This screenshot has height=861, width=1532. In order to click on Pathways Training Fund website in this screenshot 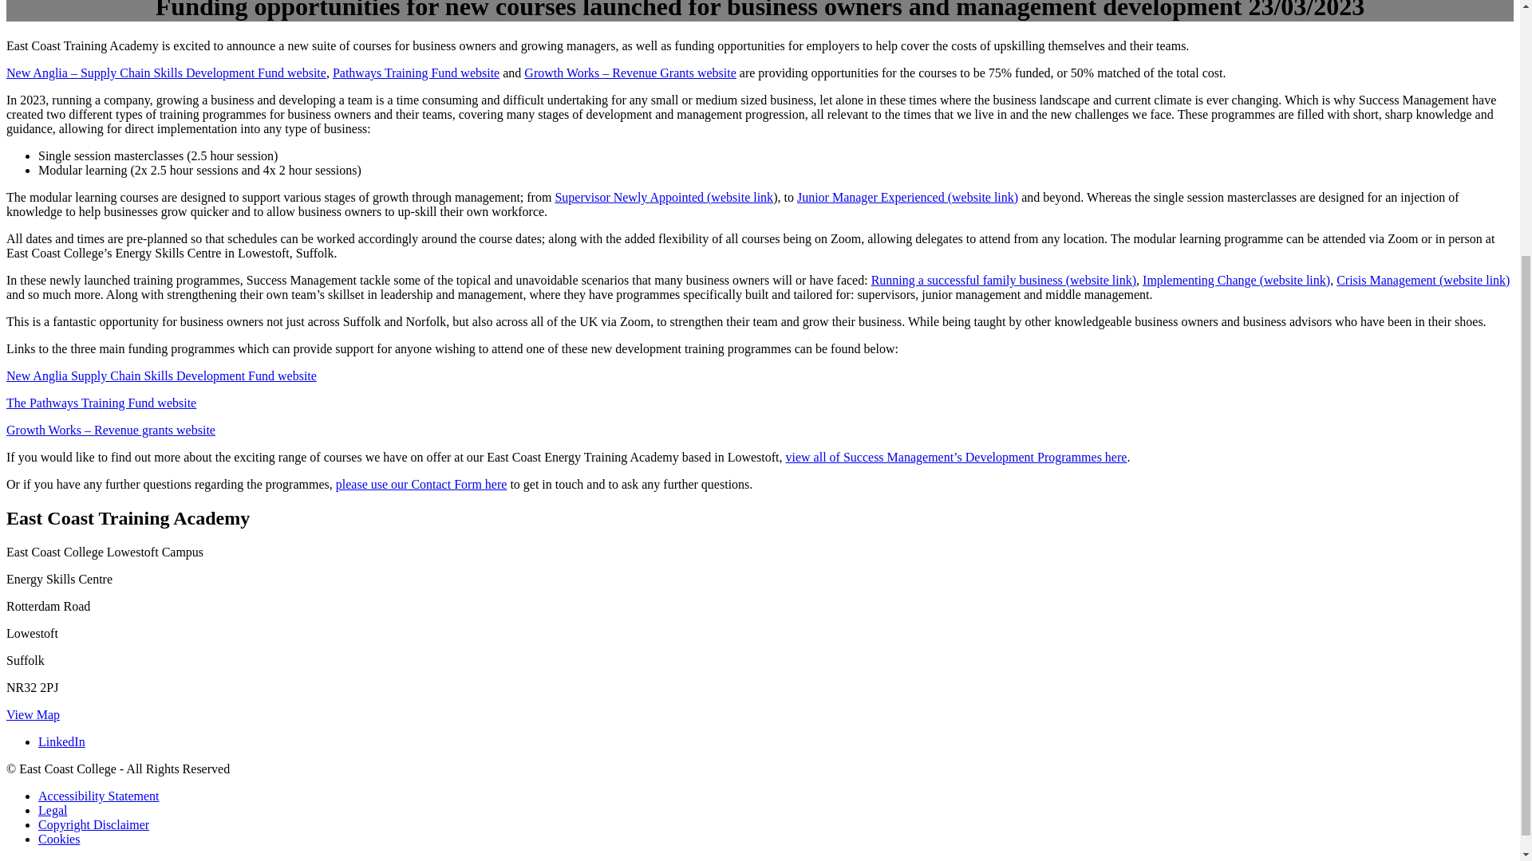, I will do `click(415, 73)`.